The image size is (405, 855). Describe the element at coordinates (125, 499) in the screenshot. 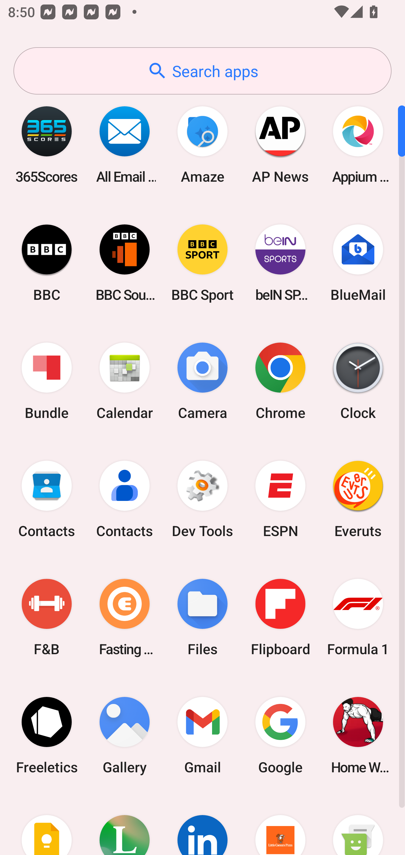

I see `Contacts` at that location.